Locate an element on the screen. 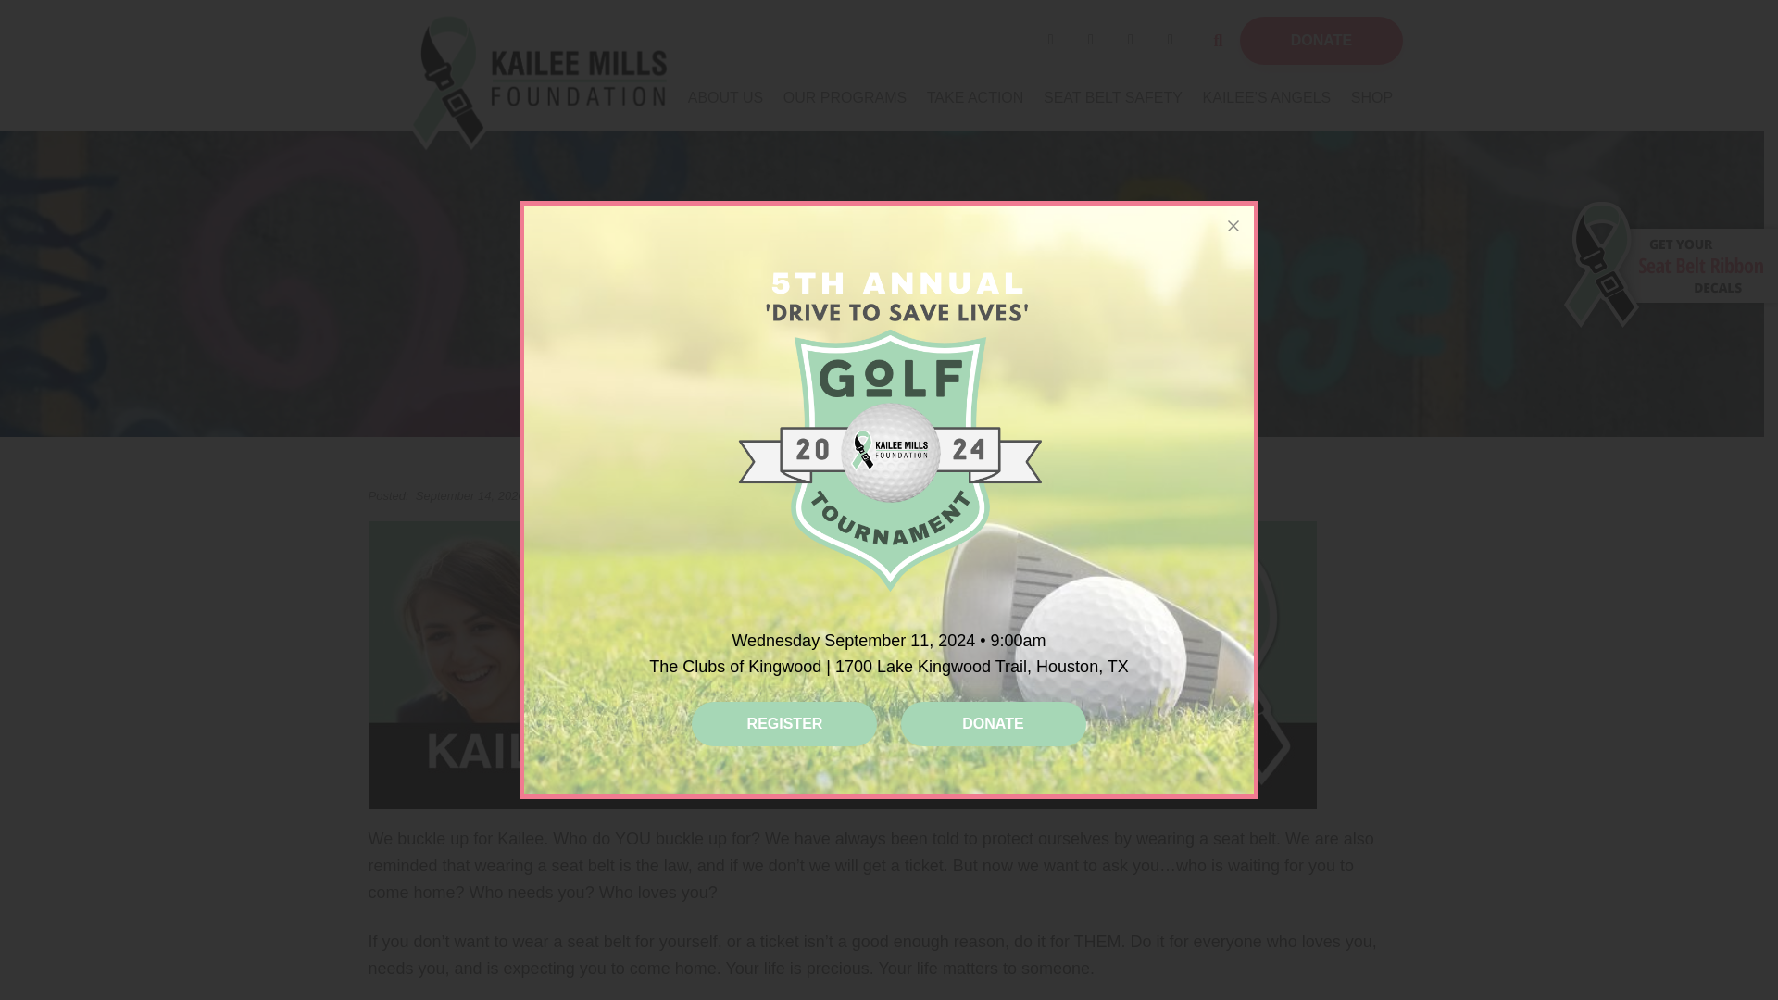 The width and height of the screenshot is (1778, 1000). OUR PROGRAMS is located at coordinates (845, 98).